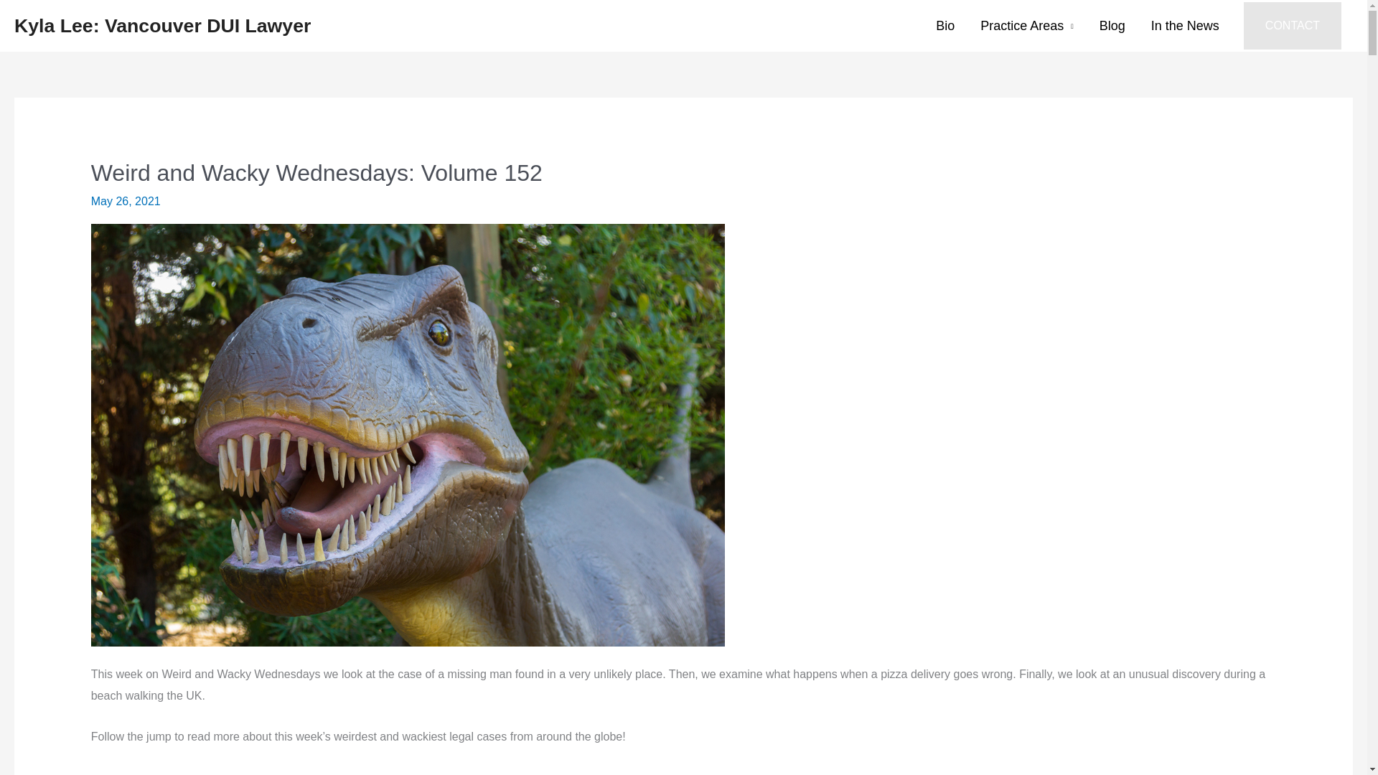 This screenshot has width=1378, height=775. What do you see at coordinates (1184, 26) in the screenshot?
I see `In the News` at bounding box center [1184, 26].